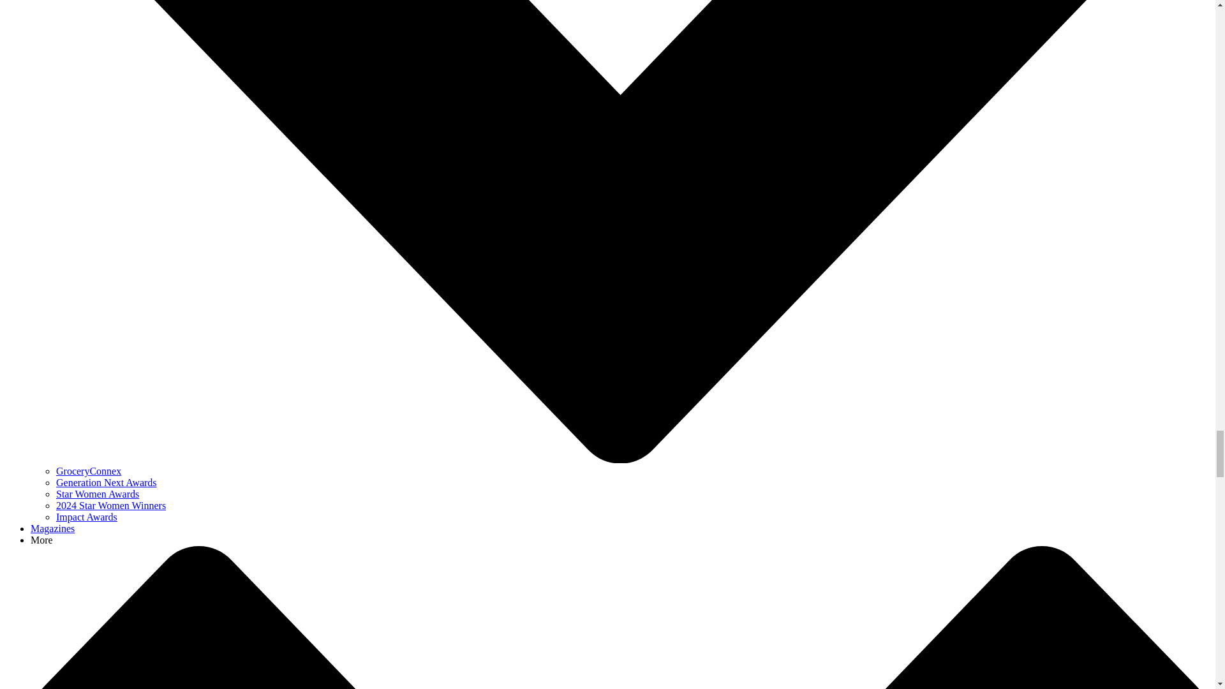 This screenshot has width=1225, height=689. Describe the element at coordinates (89, 471) in the screenshot. I see `GroceryConnex` at that location.